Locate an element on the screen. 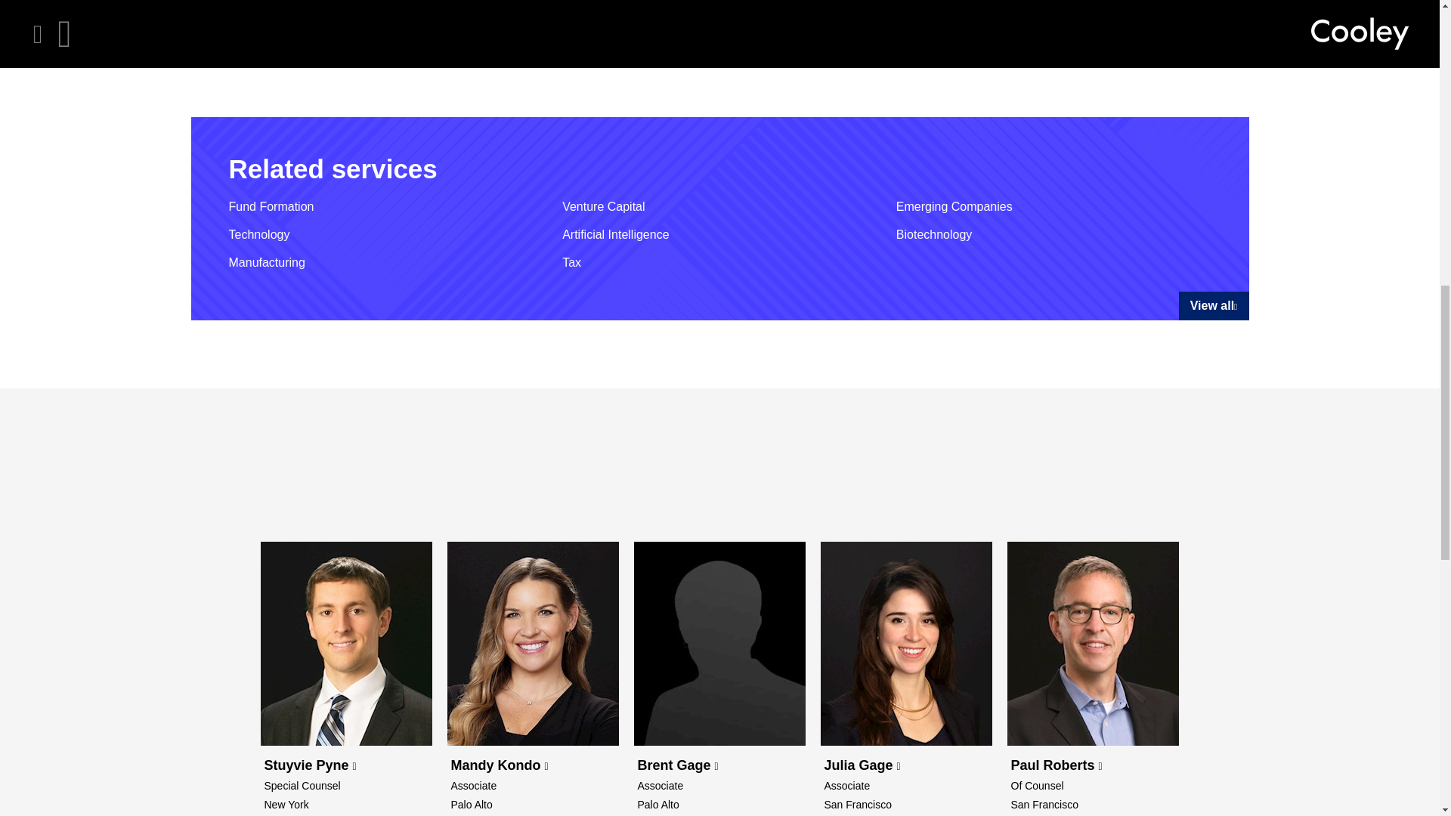  View all is located at coordinates (1214, 305).